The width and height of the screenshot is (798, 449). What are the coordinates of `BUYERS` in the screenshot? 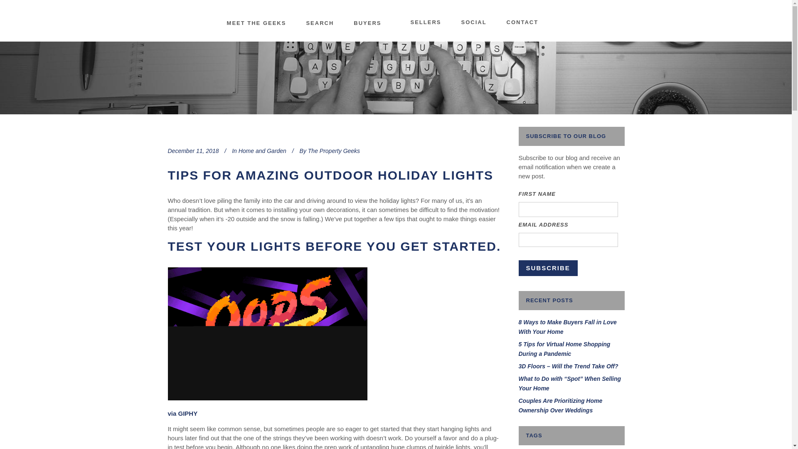 It's located at (367, 23).